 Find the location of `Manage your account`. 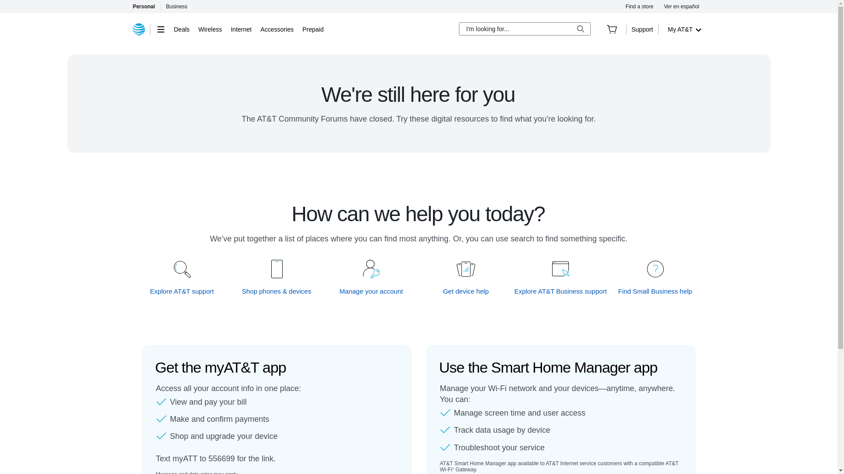

Manage your account is located at coordinates (371, 291).